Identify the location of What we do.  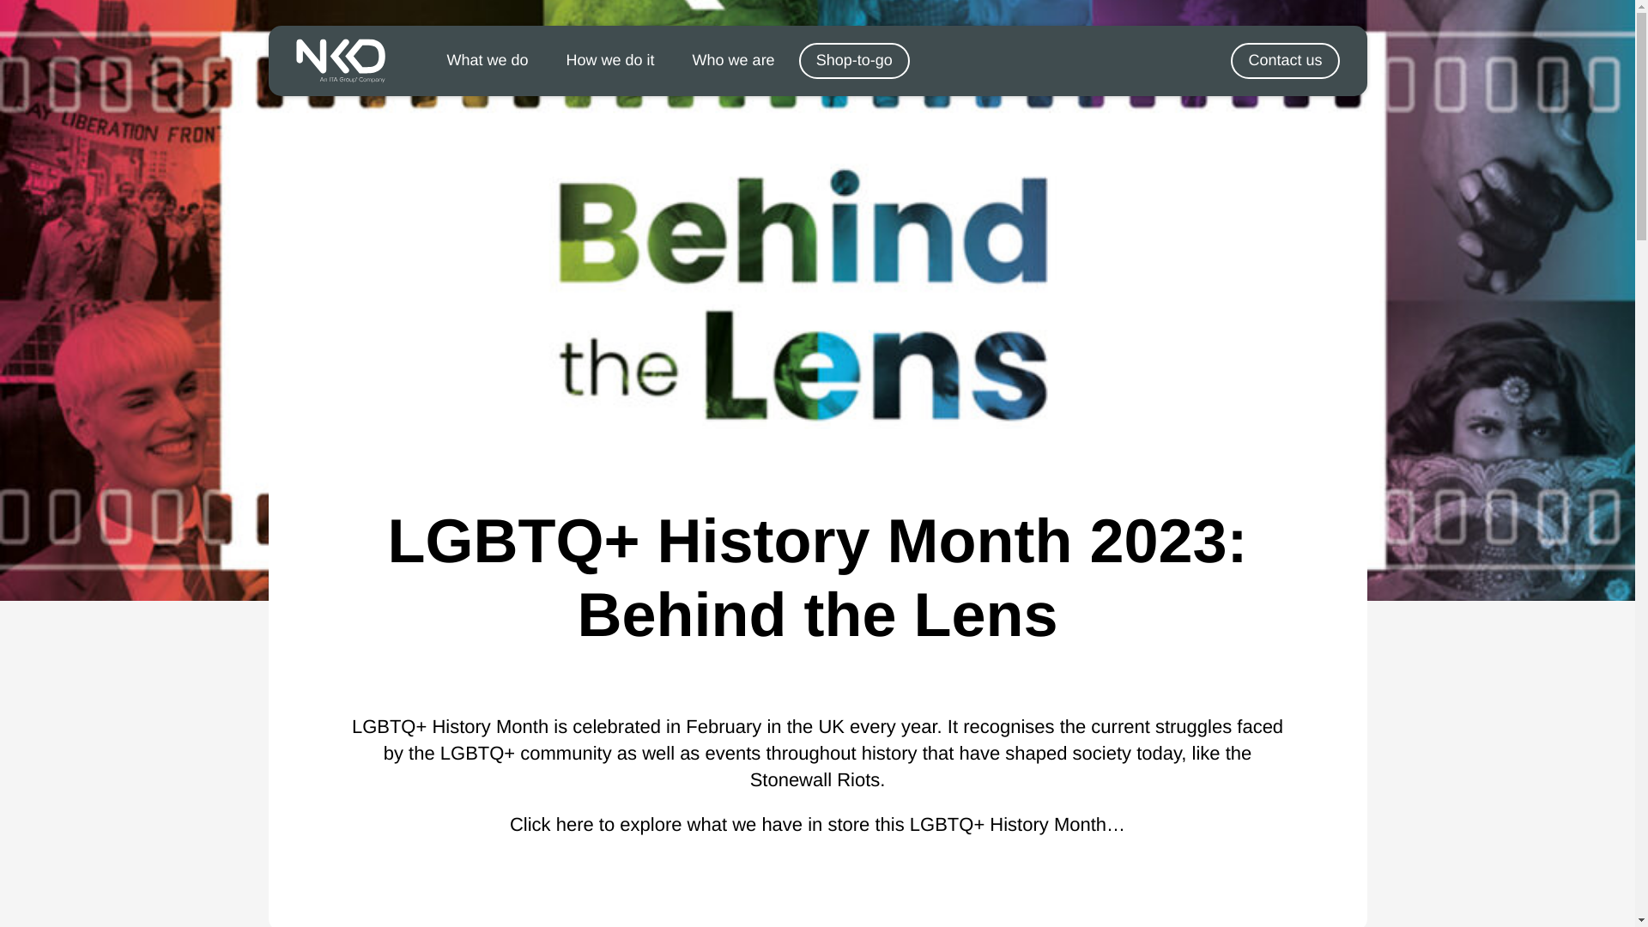
(487, 60).